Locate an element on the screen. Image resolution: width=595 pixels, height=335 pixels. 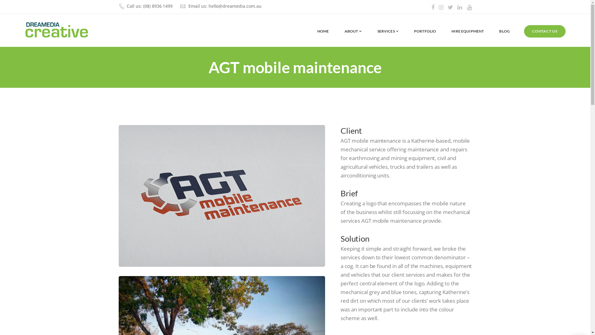
BLOG is located at coordinates (505, 31).